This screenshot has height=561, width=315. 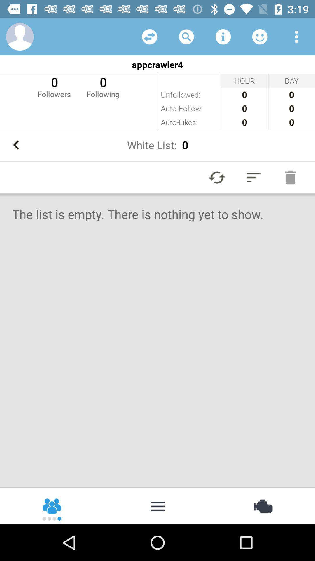 I want to click on user profile, so click(x=20, y=37).